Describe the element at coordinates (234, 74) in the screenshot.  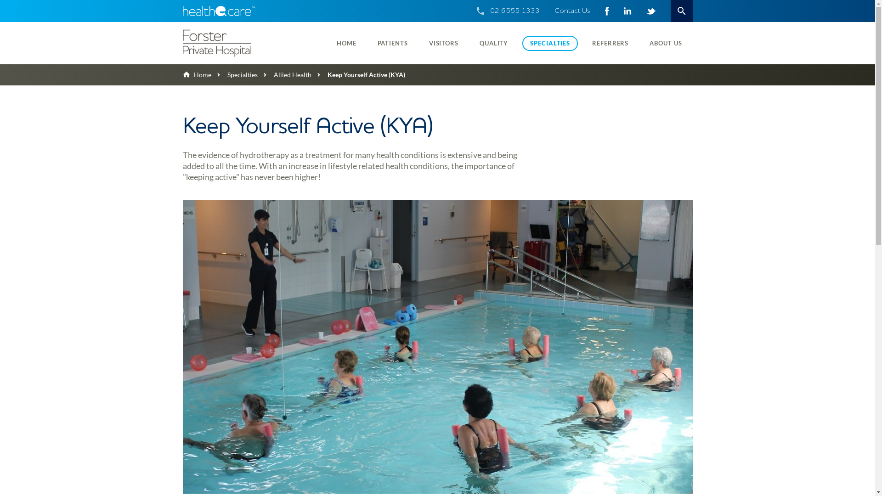
I see `Specialties` at that location.